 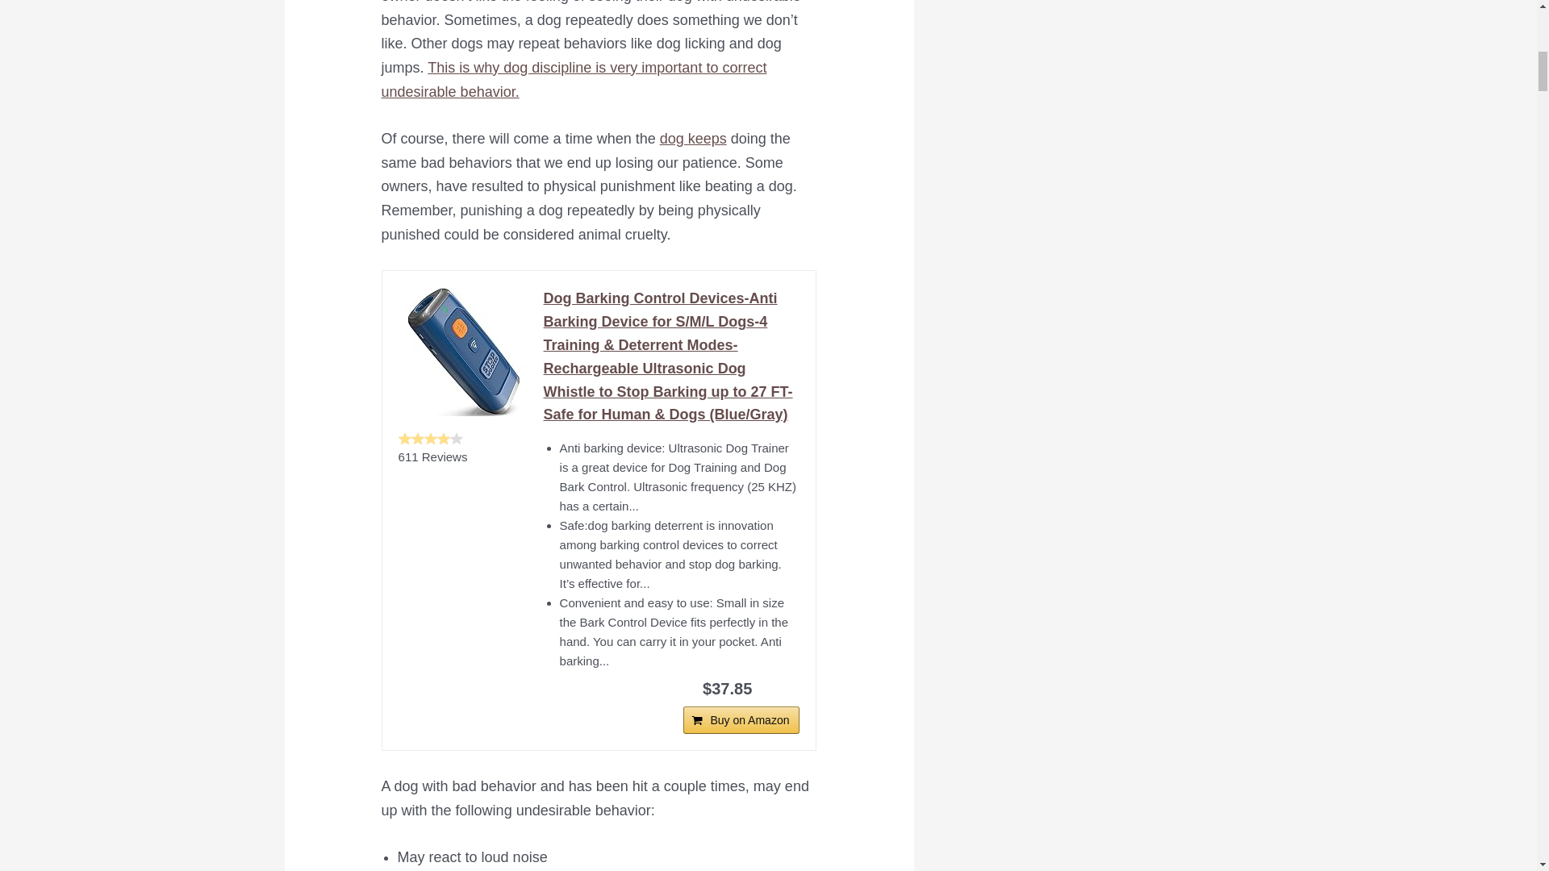 I want to click on Amazon Prime, so click(x=777, y=687).